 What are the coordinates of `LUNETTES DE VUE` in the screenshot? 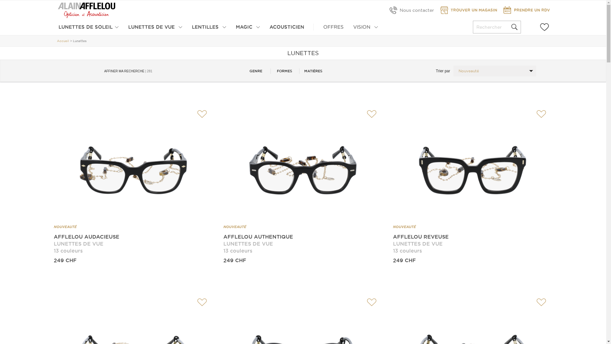 It's located at (155, 27).